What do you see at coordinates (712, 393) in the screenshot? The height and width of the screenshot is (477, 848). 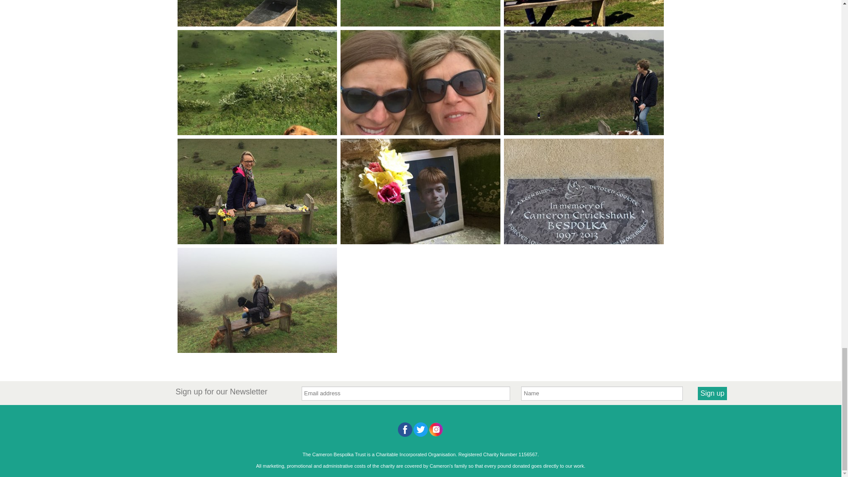 I see `Sign up` at bounding box center [712, 393].